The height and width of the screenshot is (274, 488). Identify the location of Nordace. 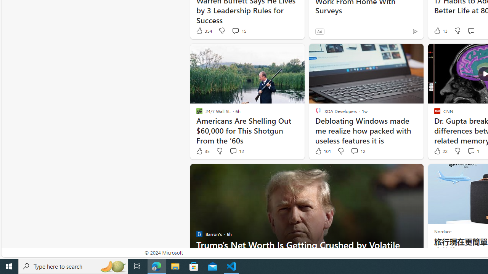
(442, 231).